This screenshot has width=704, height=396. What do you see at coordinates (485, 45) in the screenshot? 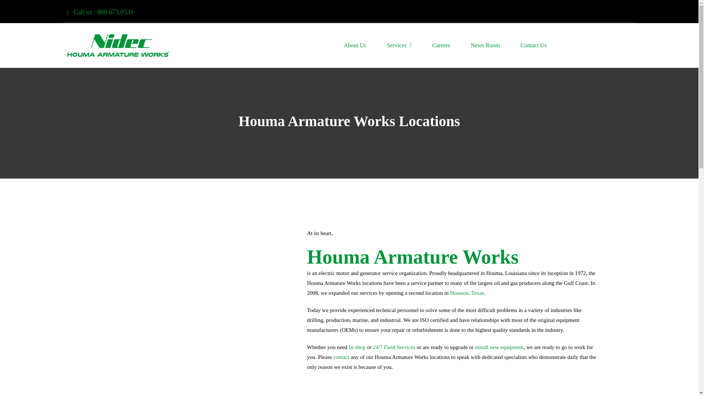
I see `News Room` at bounding box center [485, 45].